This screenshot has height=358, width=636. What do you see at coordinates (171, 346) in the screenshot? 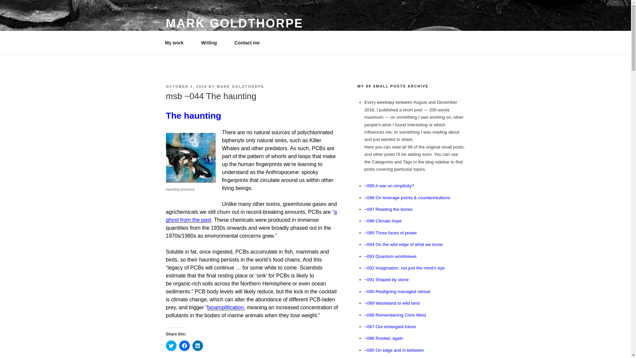
I see `Click to share on Twitter` at bounding box center [171, 346].